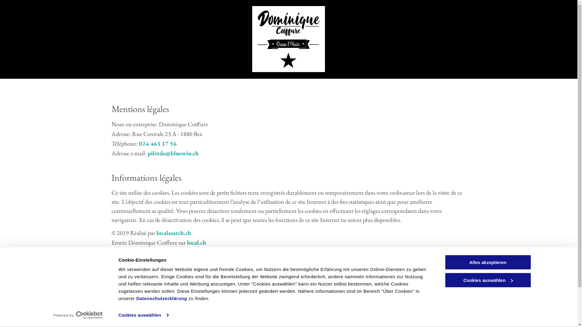 This screenshot has height=327, width=582. What do you see at coordinates (488, 262) in the screenshot?
I see `Alles akzeptieren` at bounding box center [488, 262].